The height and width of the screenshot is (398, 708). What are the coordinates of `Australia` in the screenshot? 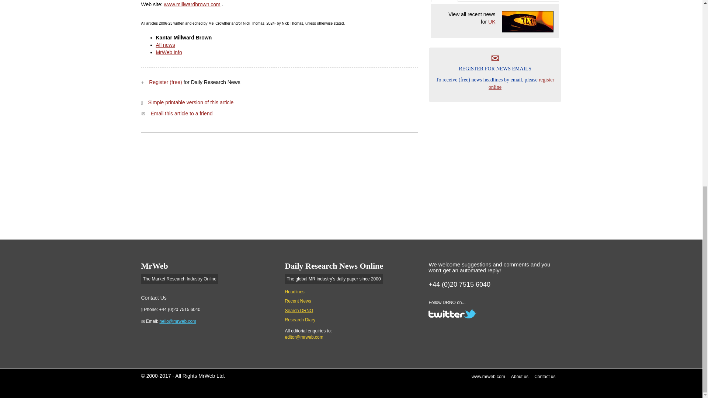 It's located at (539, 1).